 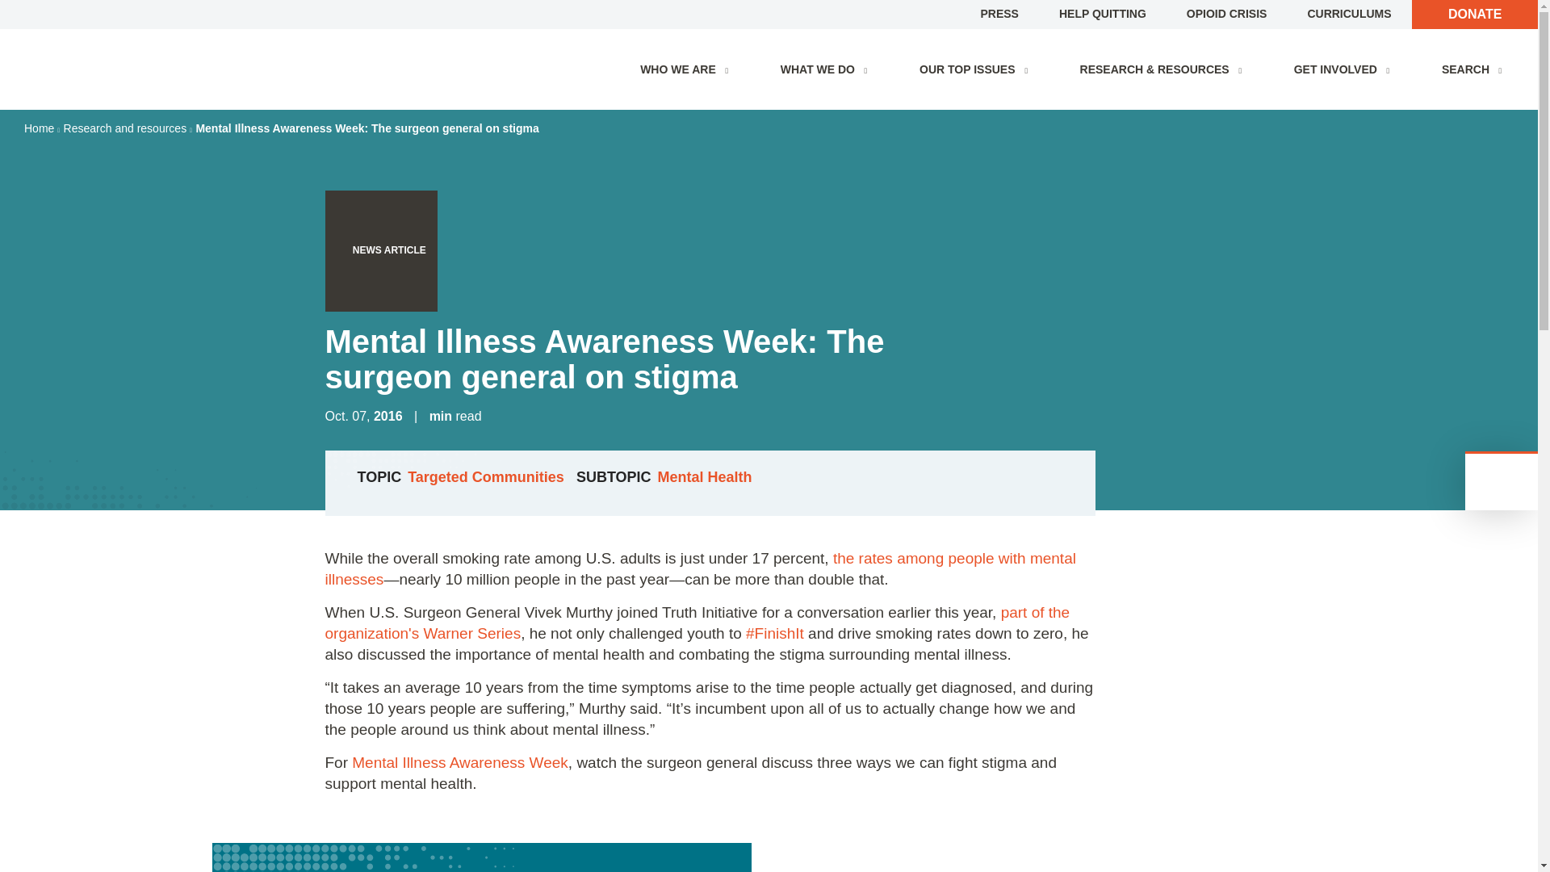 What do you see at coordinates (827, 69) in the screenshot?
I see `WHAT WE DO` at bounding box center [827, 69].